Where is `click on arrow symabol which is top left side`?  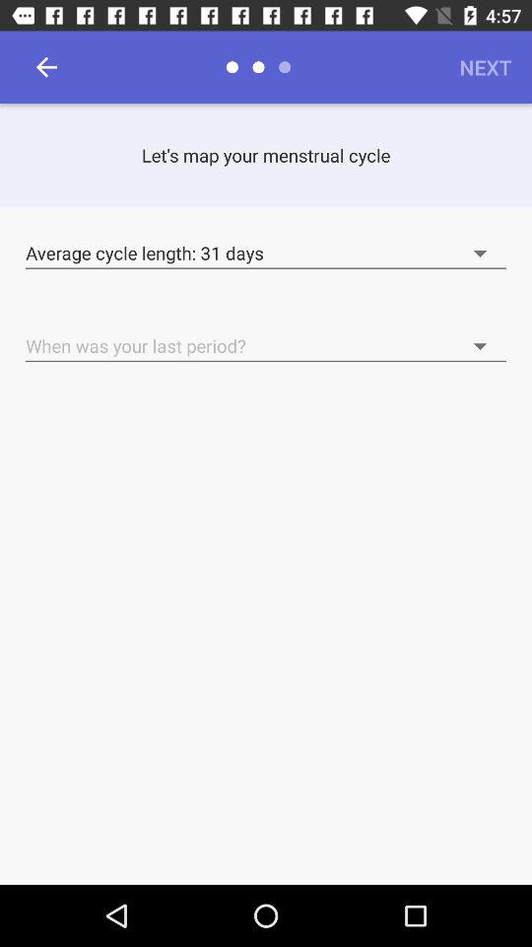
click on arrow symabol which is top left side is located at coordinates (46, 67).